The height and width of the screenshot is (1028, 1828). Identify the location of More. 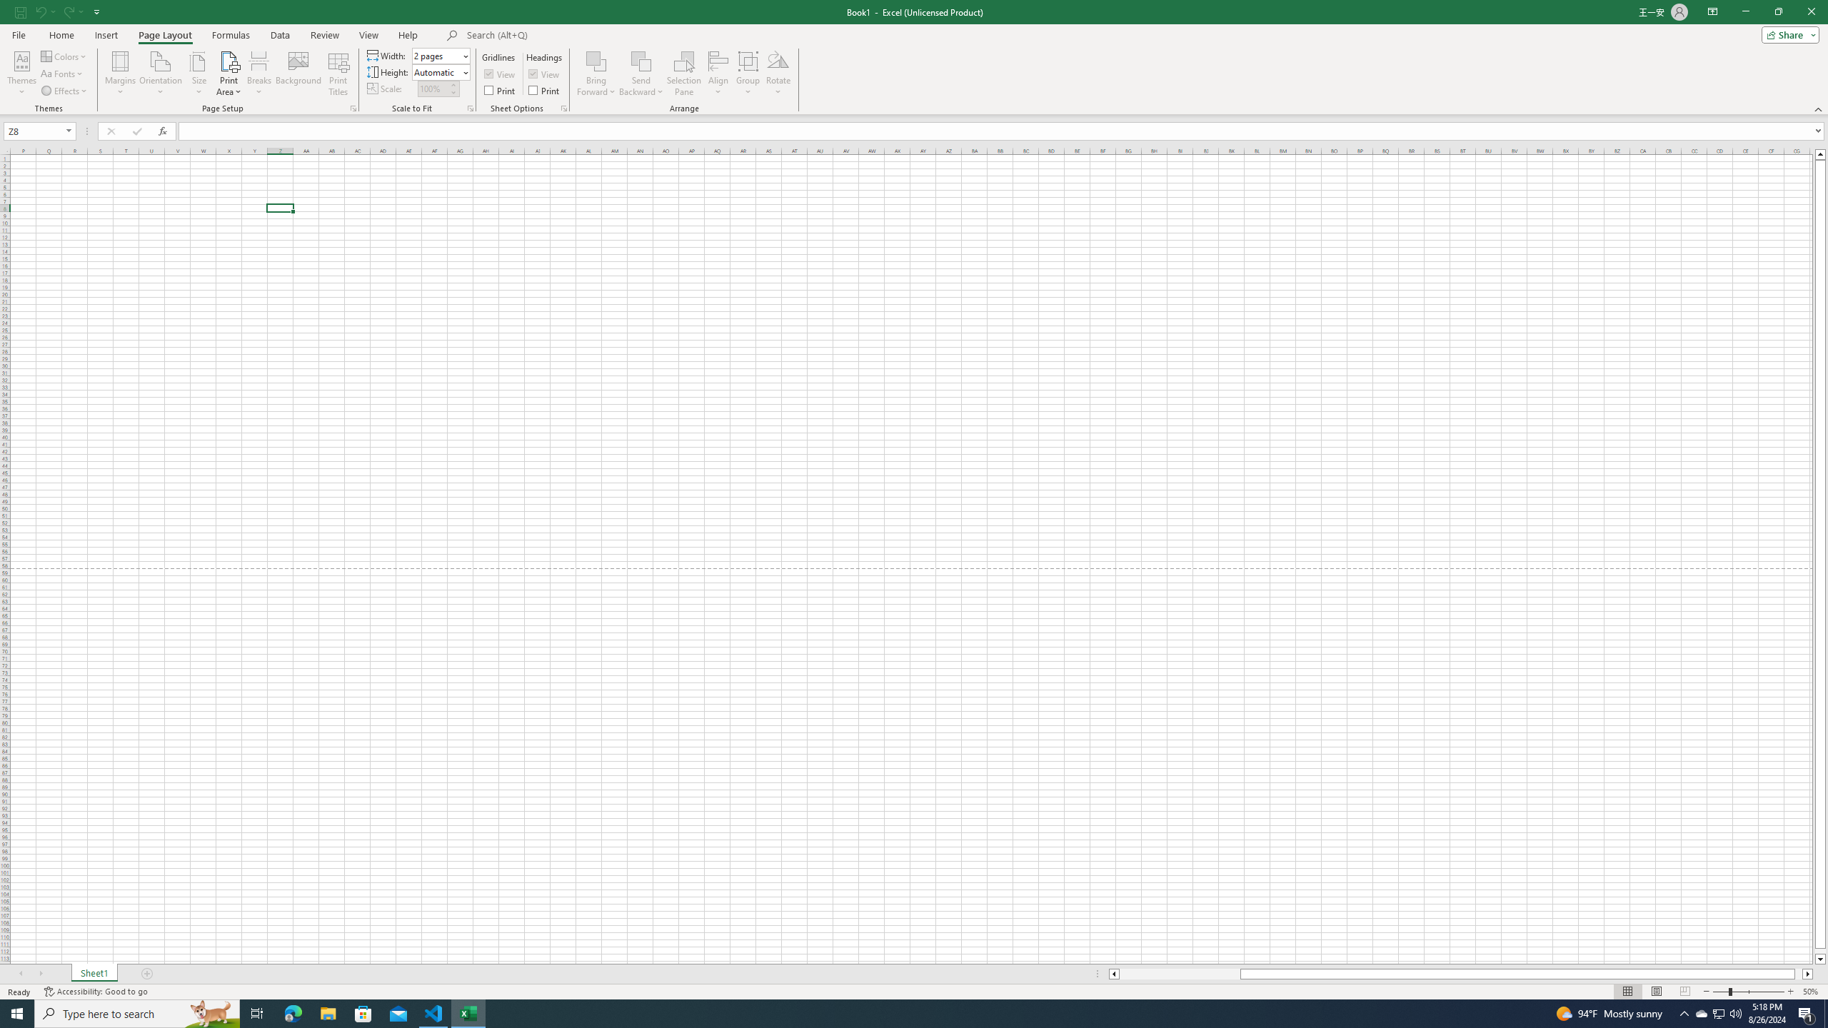
(453, 84).